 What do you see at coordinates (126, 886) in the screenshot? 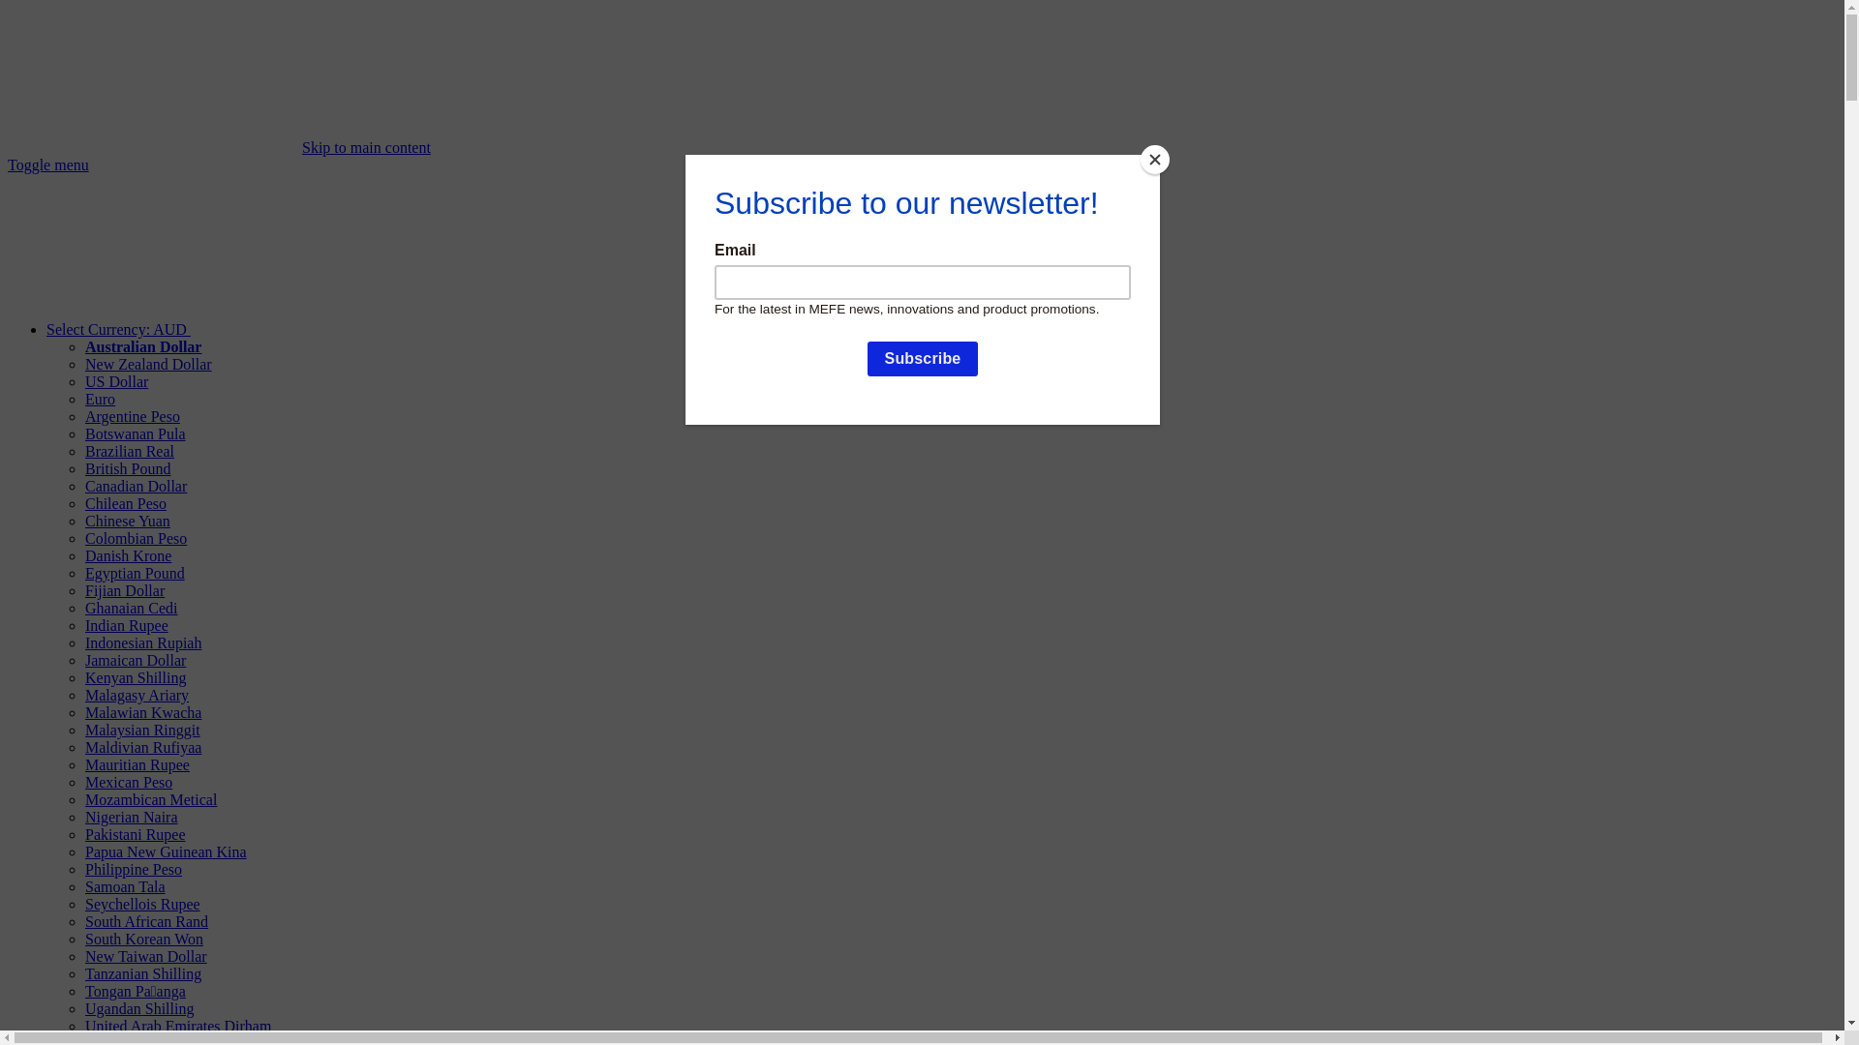
I see `Samoan Tala` at bounding box center [126, 886].